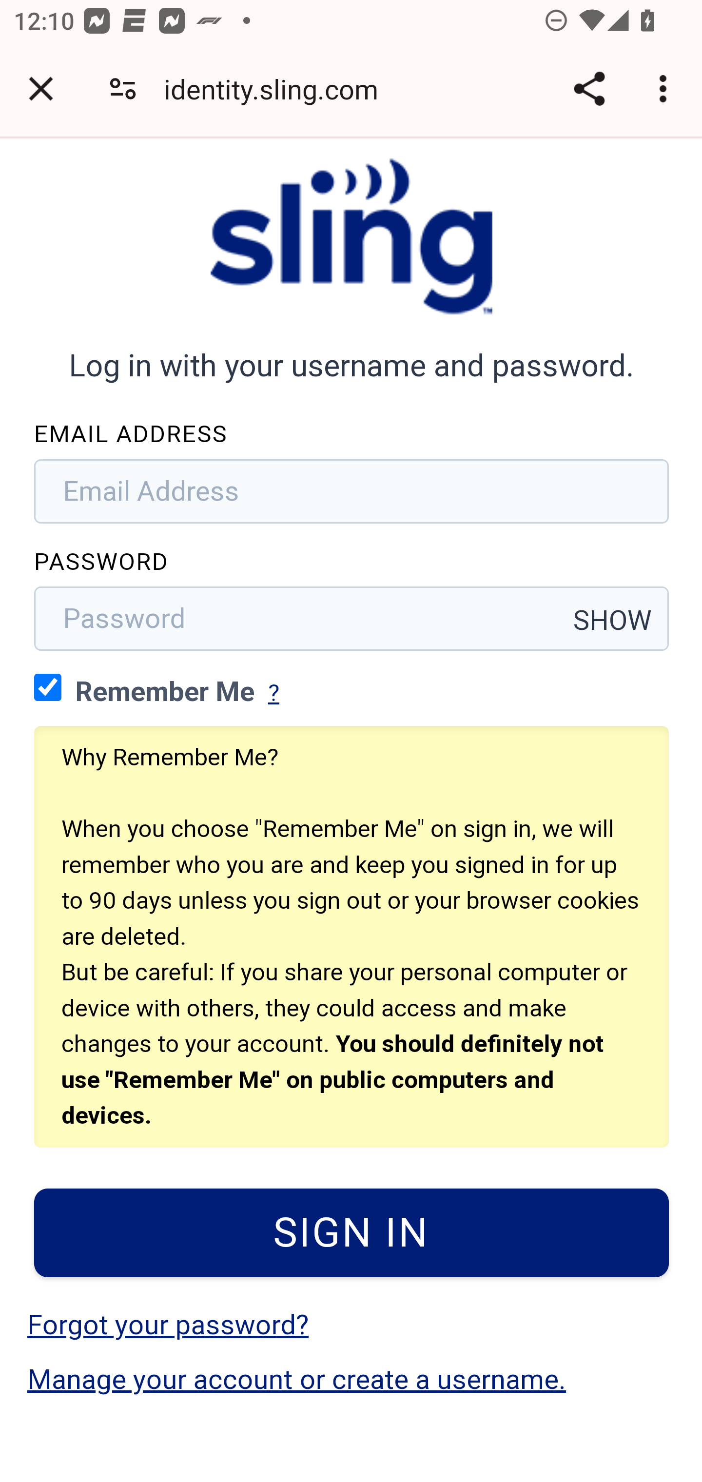 This screenshot has height=1482, width=702. I want to click on Forgot your password?, so click(168, 1325).